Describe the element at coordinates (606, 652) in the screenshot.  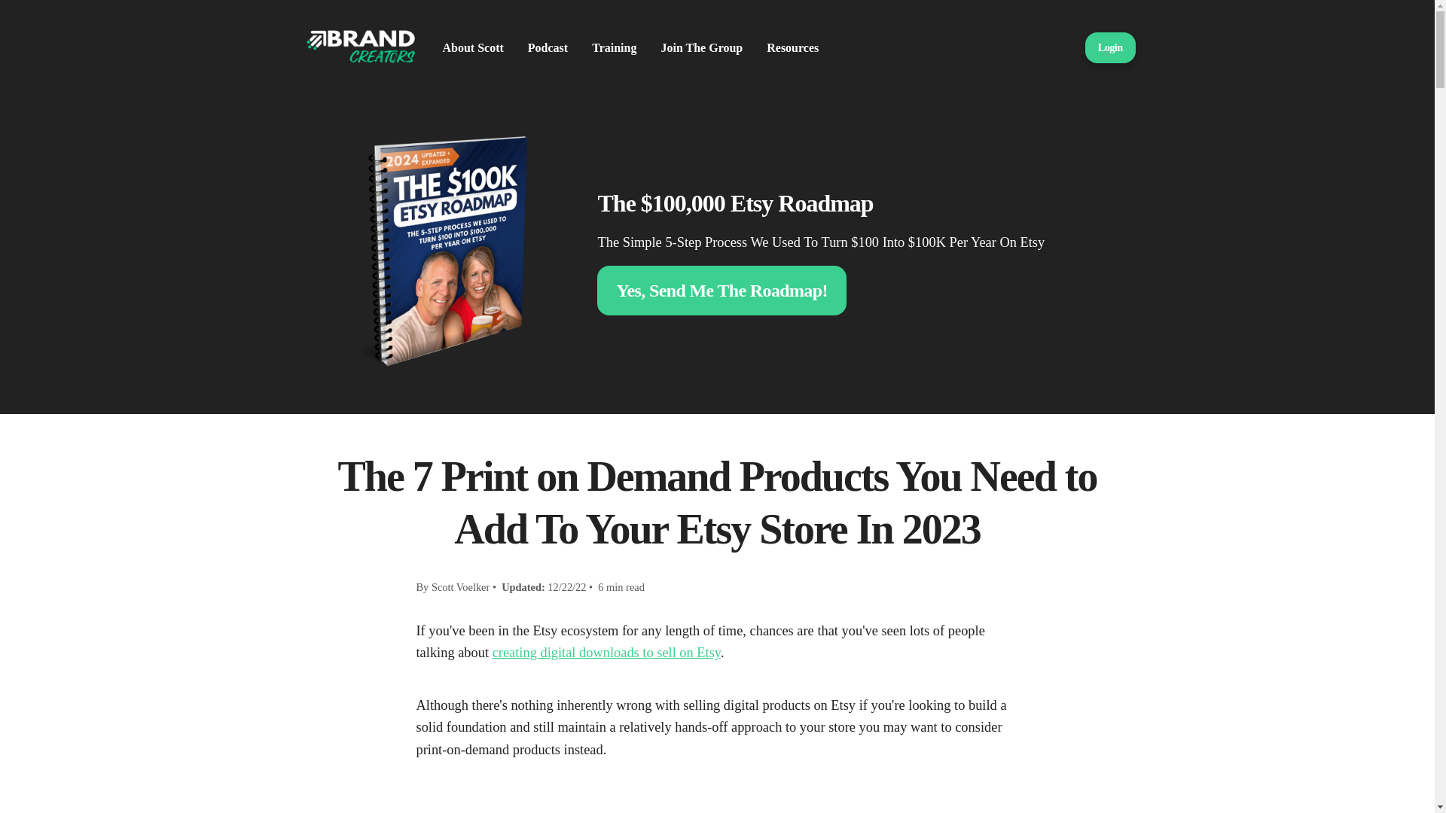
I see `creating digital downloads to sell on Etsy` at that location.